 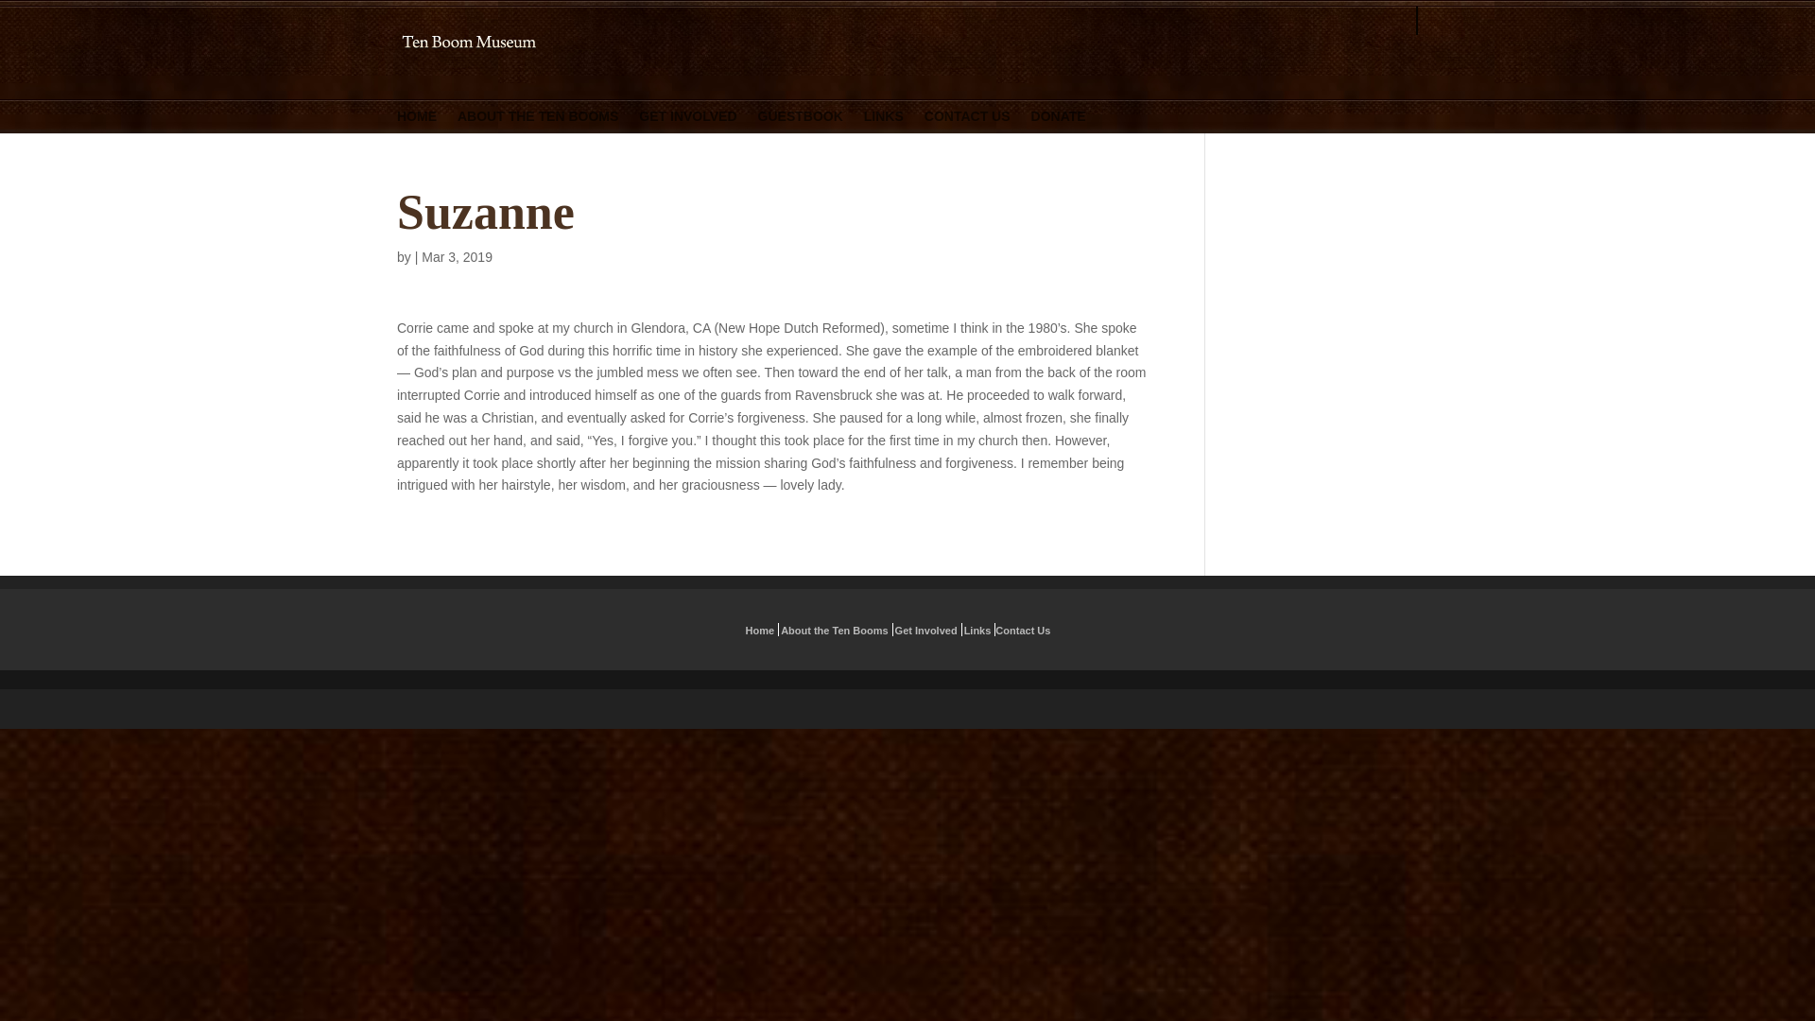 I want to click on About the Ten Booms, so click(x=834, y=630).